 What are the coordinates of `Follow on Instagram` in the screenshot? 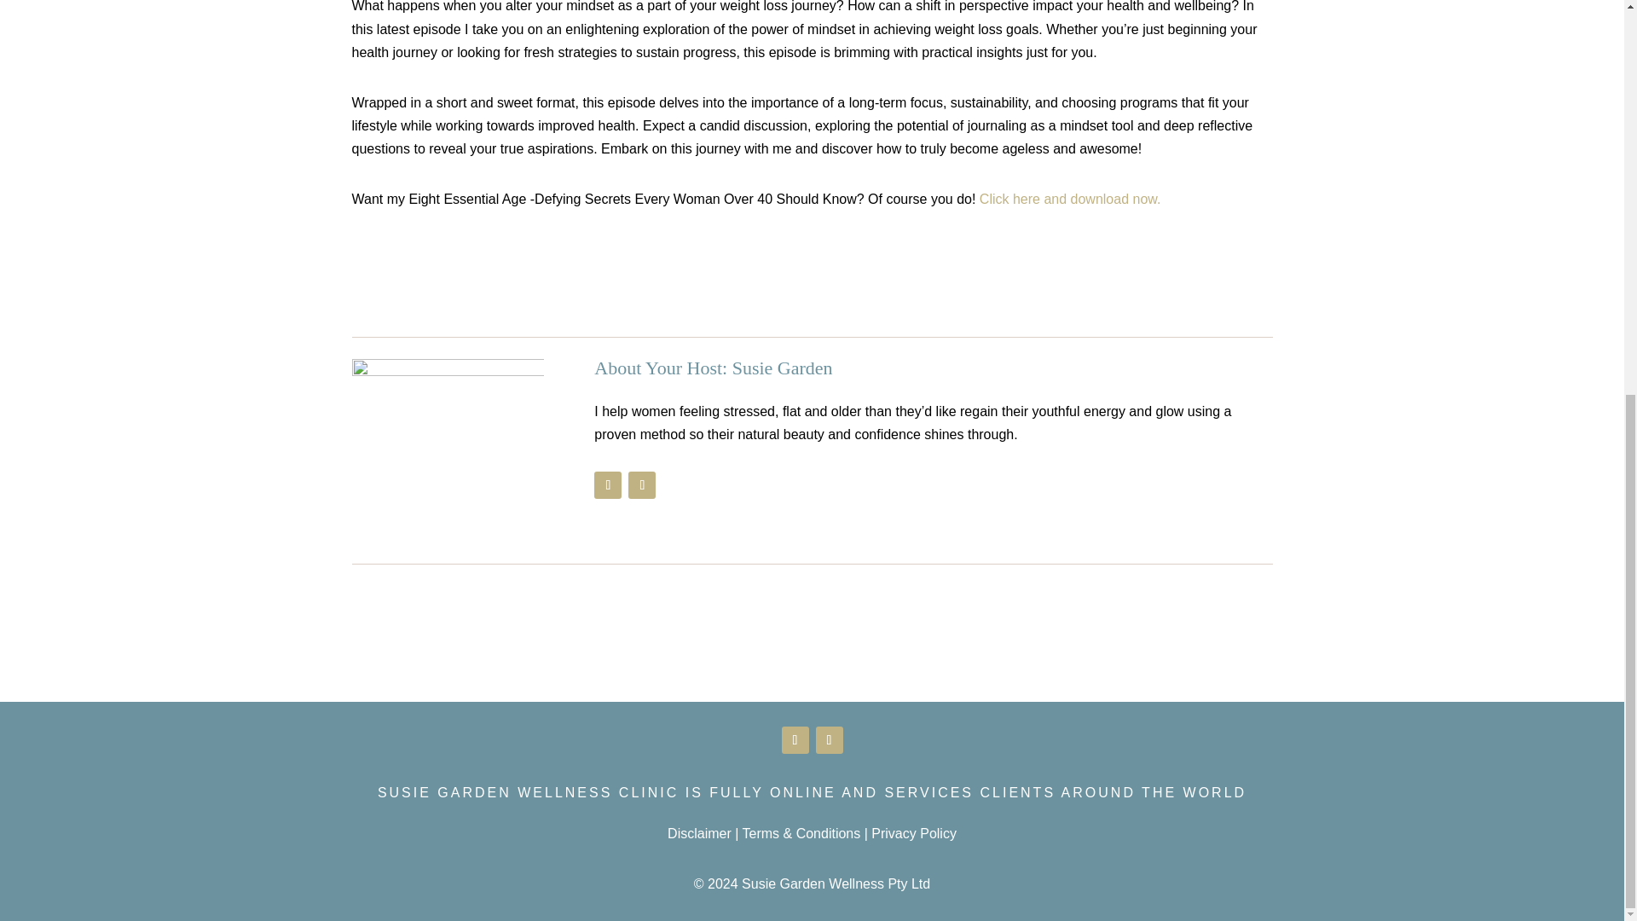 It's located at (829, 740).